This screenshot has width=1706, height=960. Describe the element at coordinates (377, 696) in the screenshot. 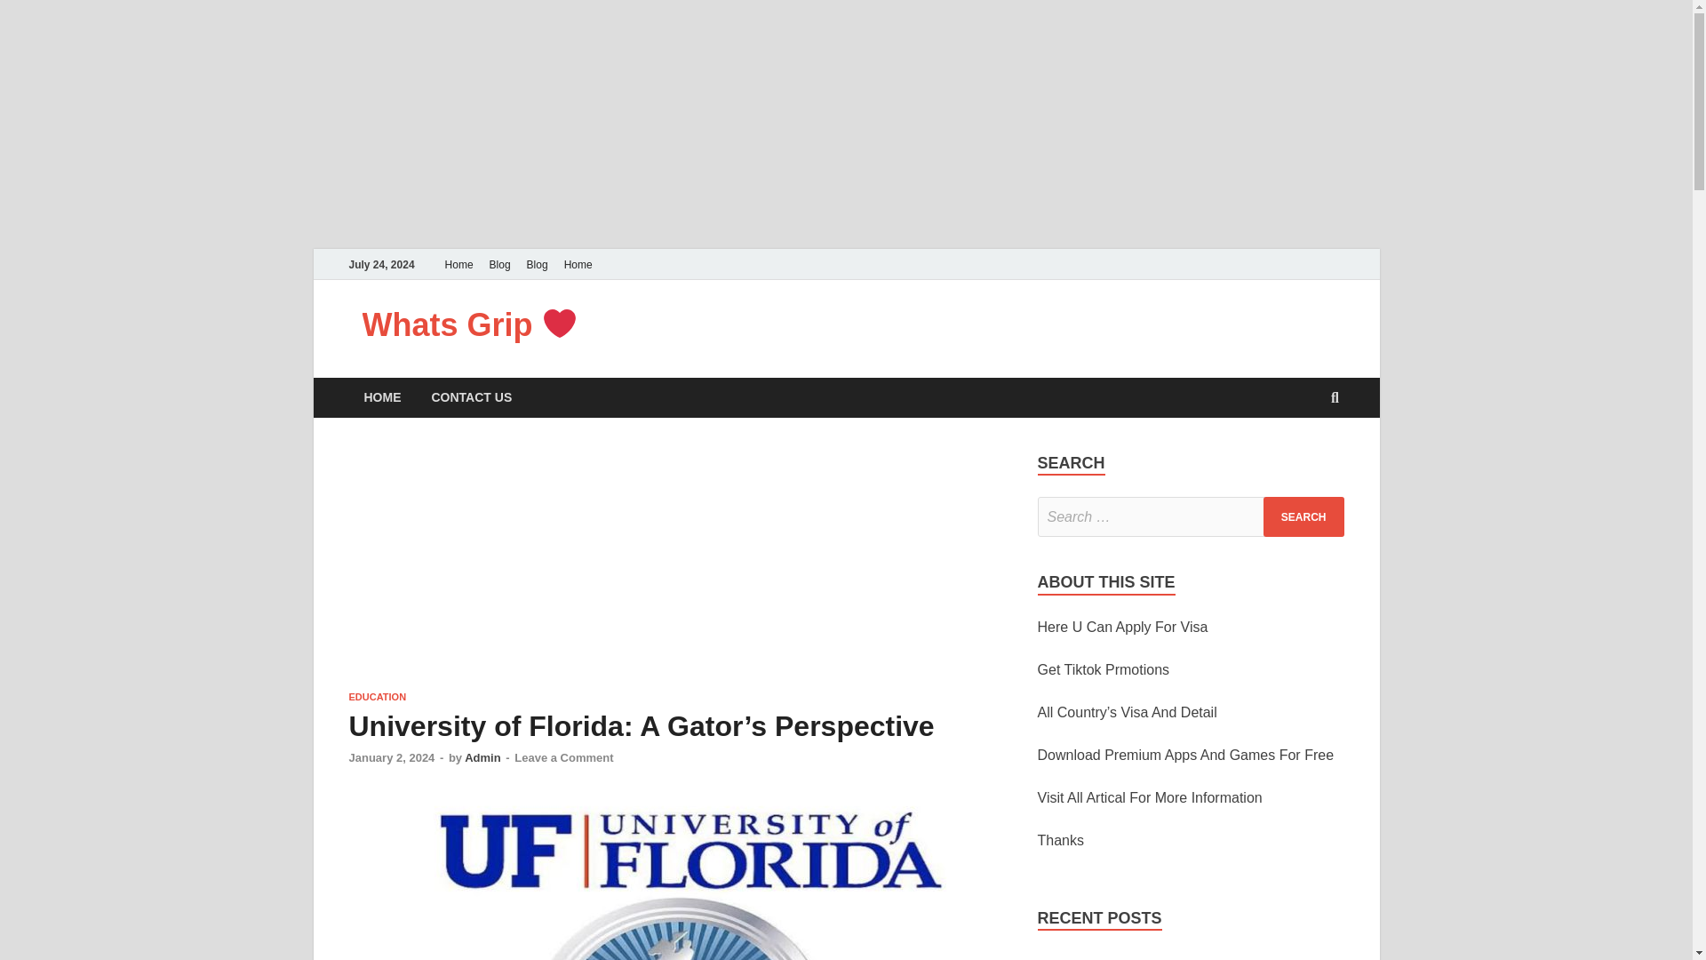

I see `EDUCATION` at that location.